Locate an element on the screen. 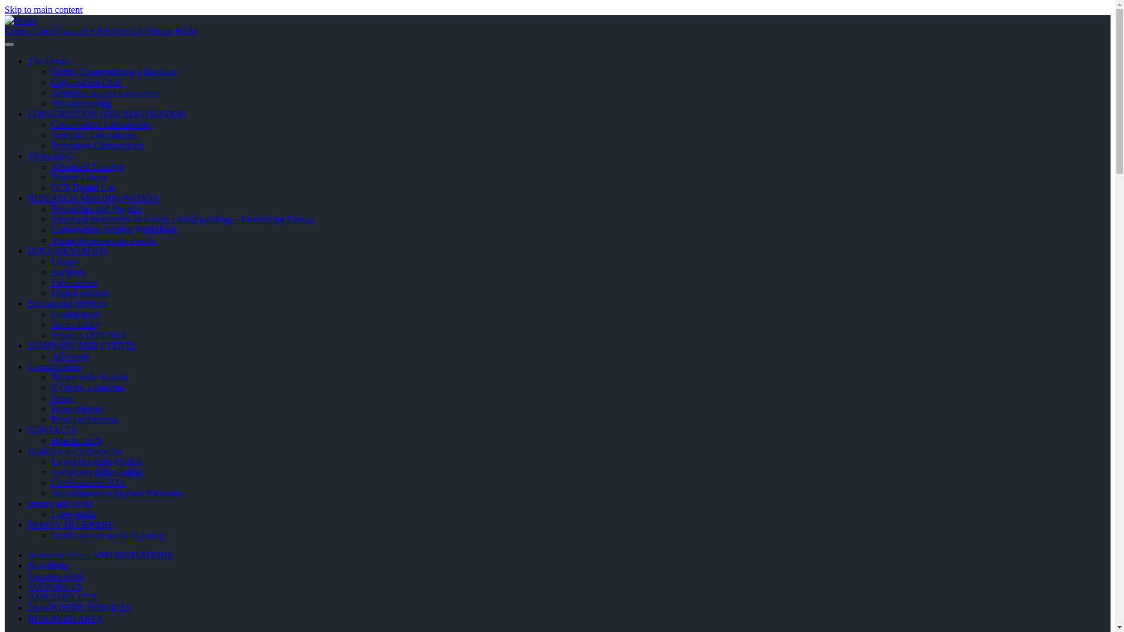 The image size is (1124, 632). Library is located at coordinates (66, 261).